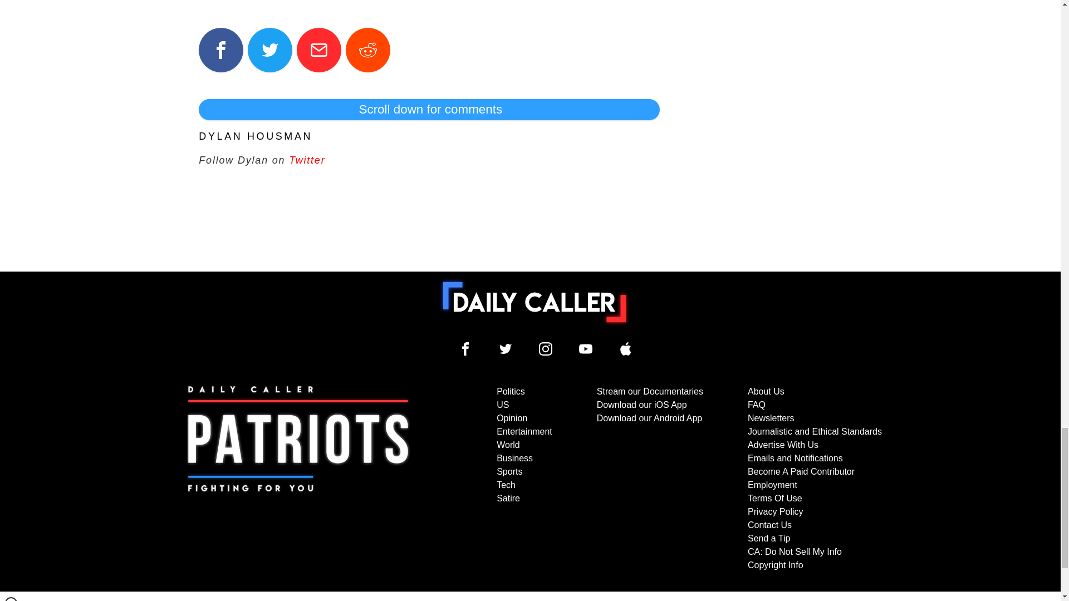 The width and height of the screenshot is (1069, 601). I want to click on Daily Caller YouTube, so click(626, 348).